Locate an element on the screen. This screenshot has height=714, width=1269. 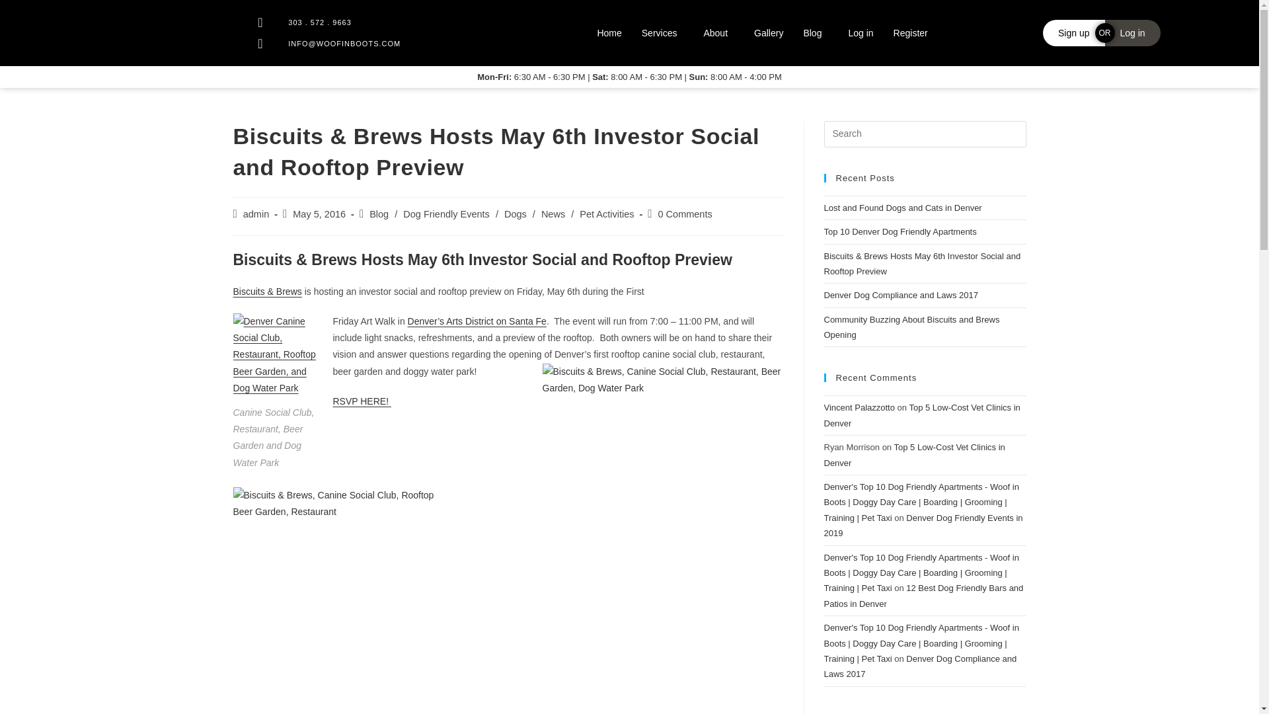
Dogs is located at coordinates (515, 214).